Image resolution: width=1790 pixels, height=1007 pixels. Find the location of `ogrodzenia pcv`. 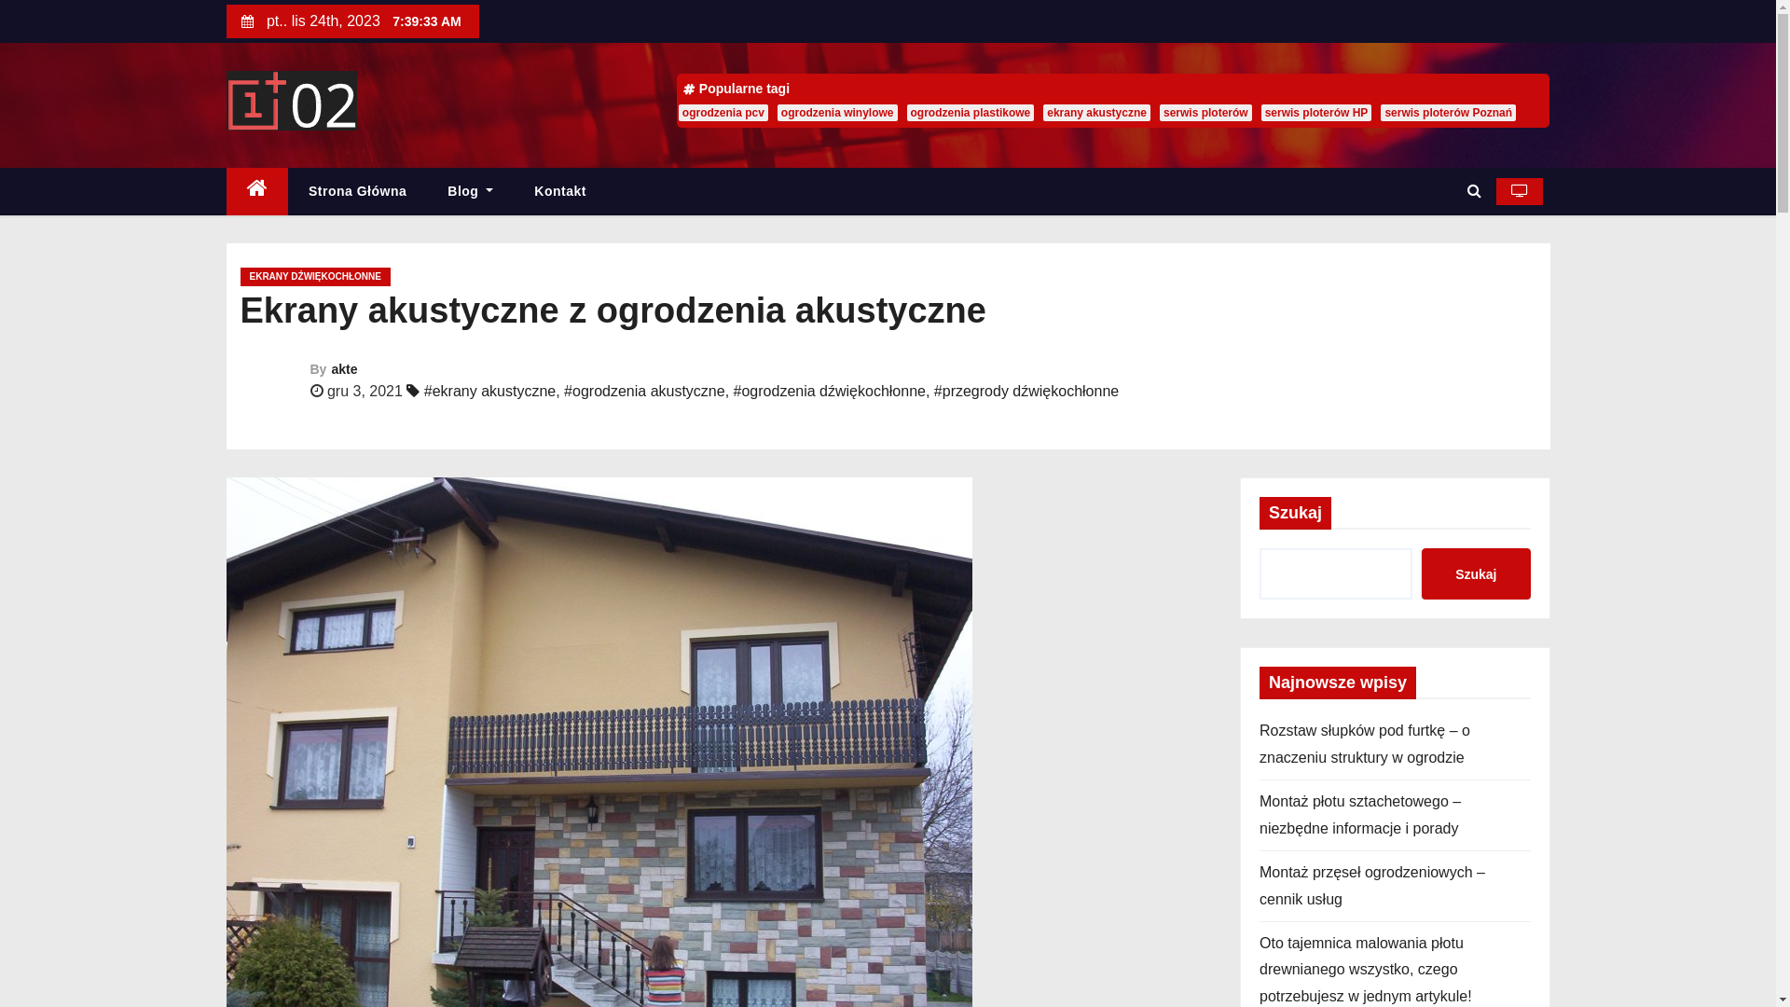

ogrodzenia pcv is located at coordinates (723, 113).